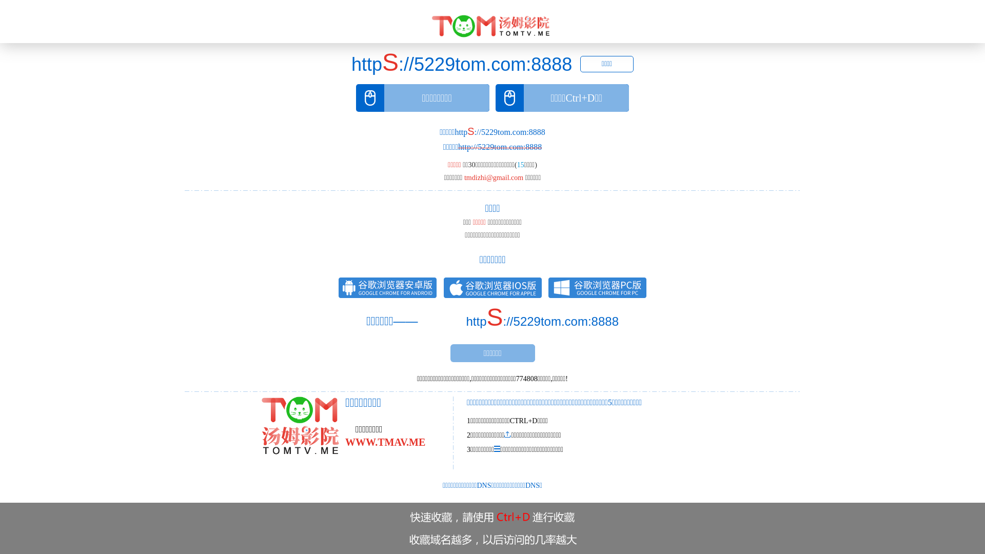 This screenshot has height=554, width=985. I want to click on tmdizhi@gmail.com, so click(494, 177).